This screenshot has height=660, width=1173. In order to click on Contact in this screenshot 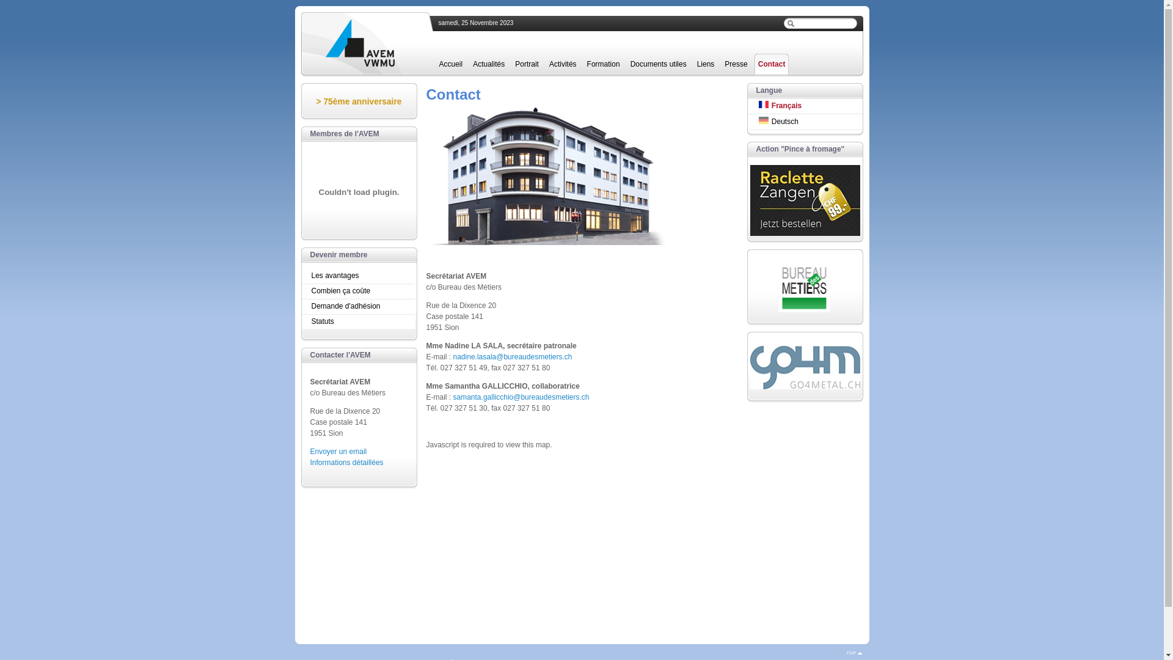, I will do `click(772, 65)`.